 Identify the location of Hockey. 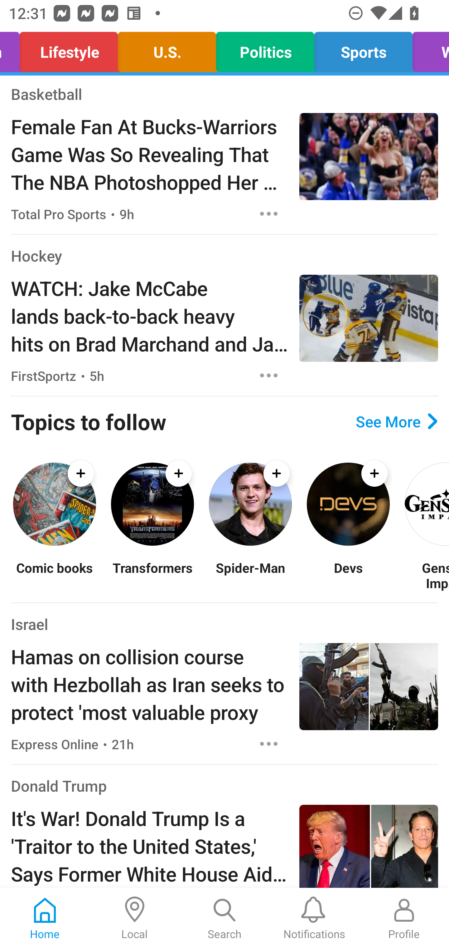
(36, 256).